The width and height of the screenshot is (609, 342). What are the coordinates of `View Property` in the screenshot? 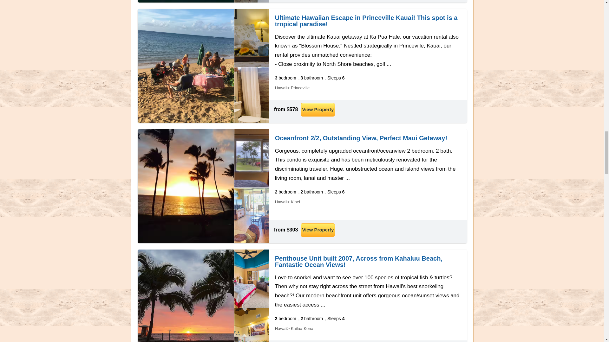 It's located at (318, 110).